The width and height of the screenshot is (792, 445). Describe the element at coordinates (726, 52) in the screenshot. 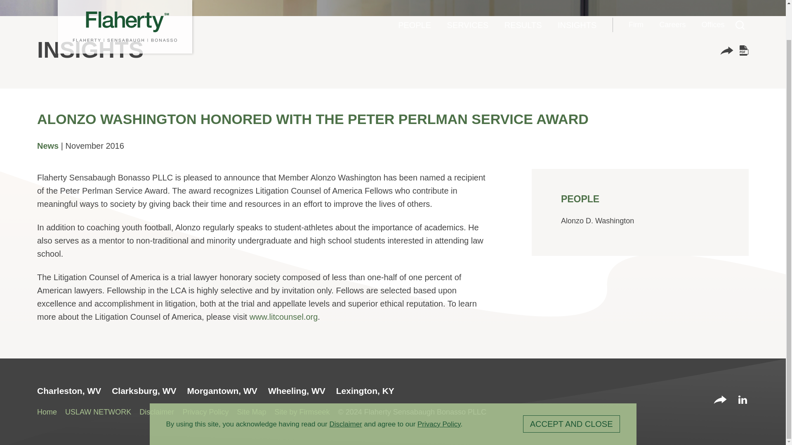

I see `Share Icon` at that location.